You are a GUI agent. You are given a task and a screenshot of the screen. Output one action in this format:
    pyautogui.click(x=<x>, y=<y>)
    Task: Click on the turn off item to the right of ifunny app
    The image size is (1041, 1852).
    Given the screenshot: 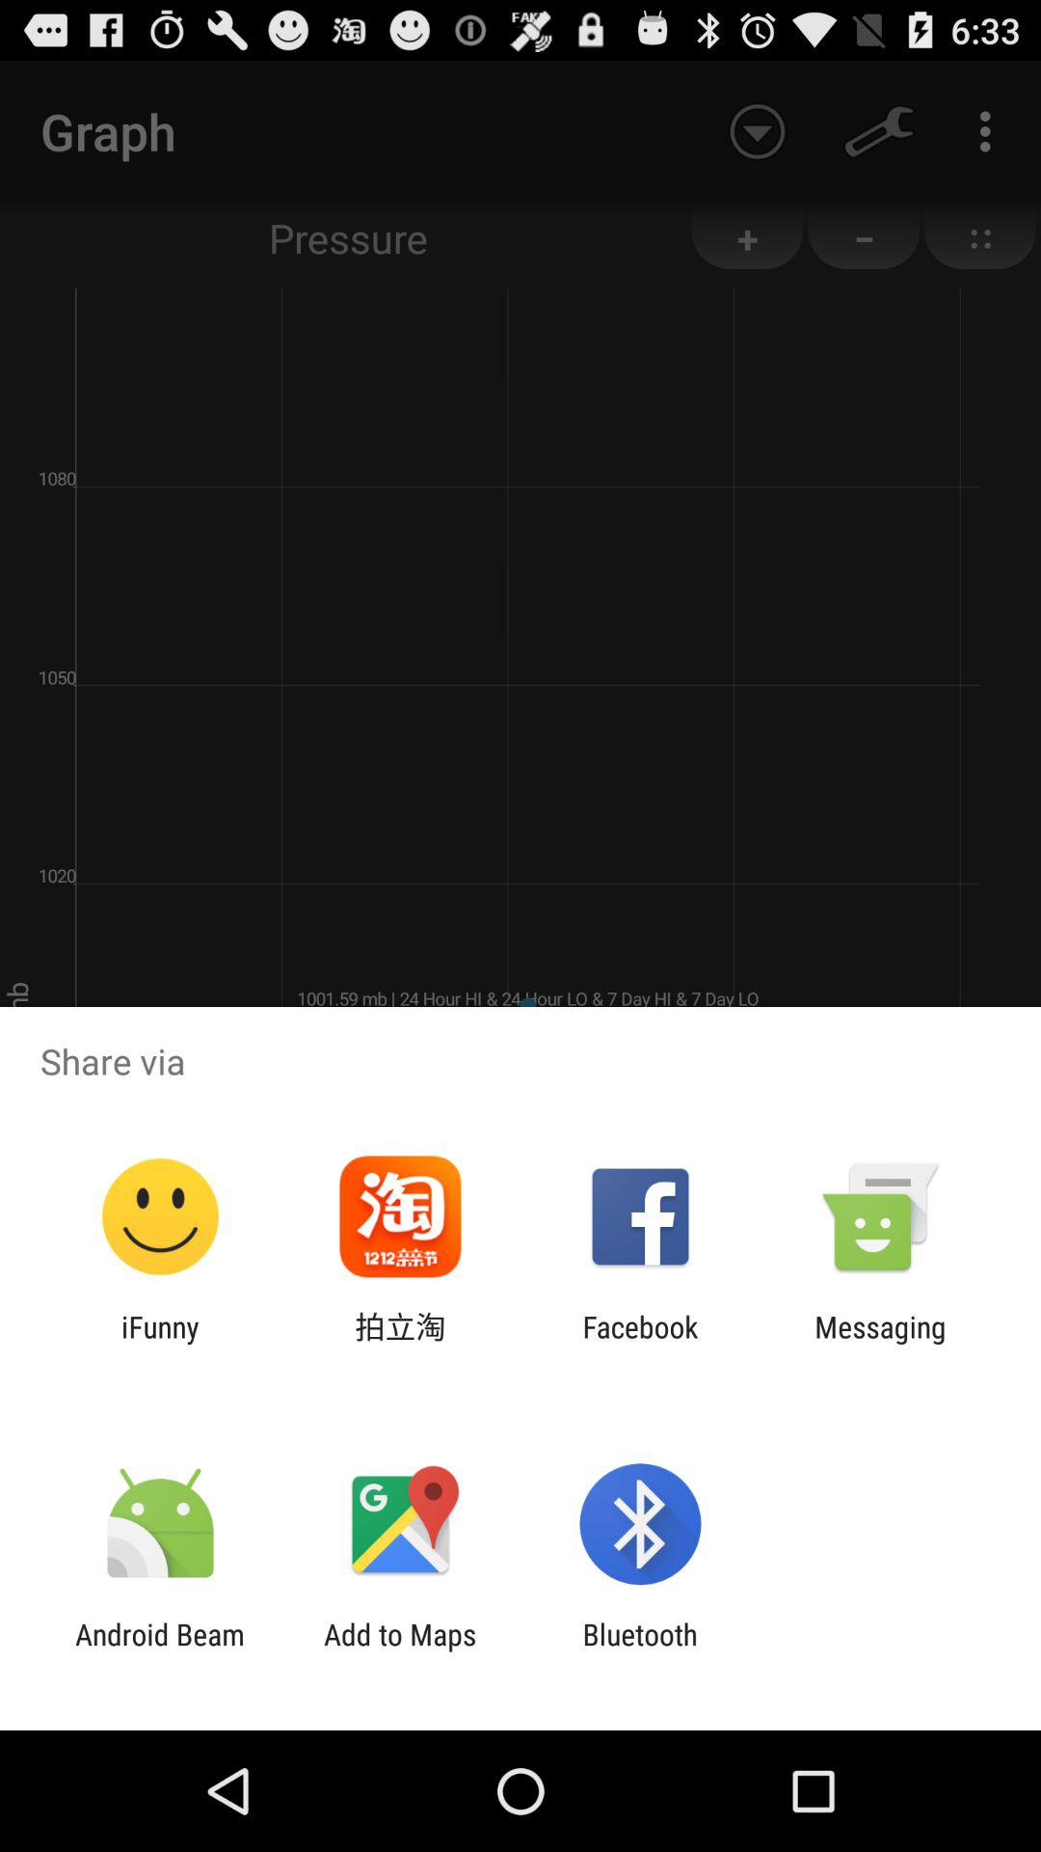 What is the action you would take?
    pyautogui.click(x=400, y=1344)
    